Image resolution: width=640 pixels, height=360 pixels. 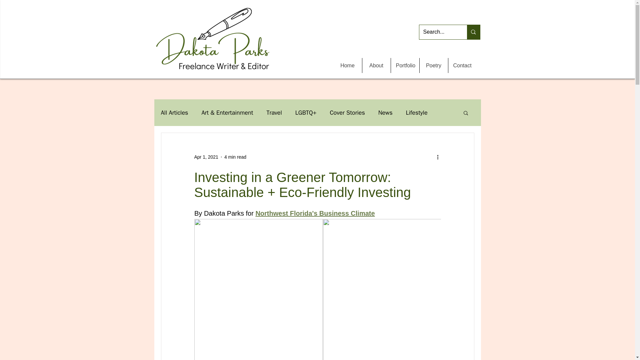 What do you see at coordinates (347, 113) in the screenshot?
I see `Cover Stories` at bounding box center [347, 113].